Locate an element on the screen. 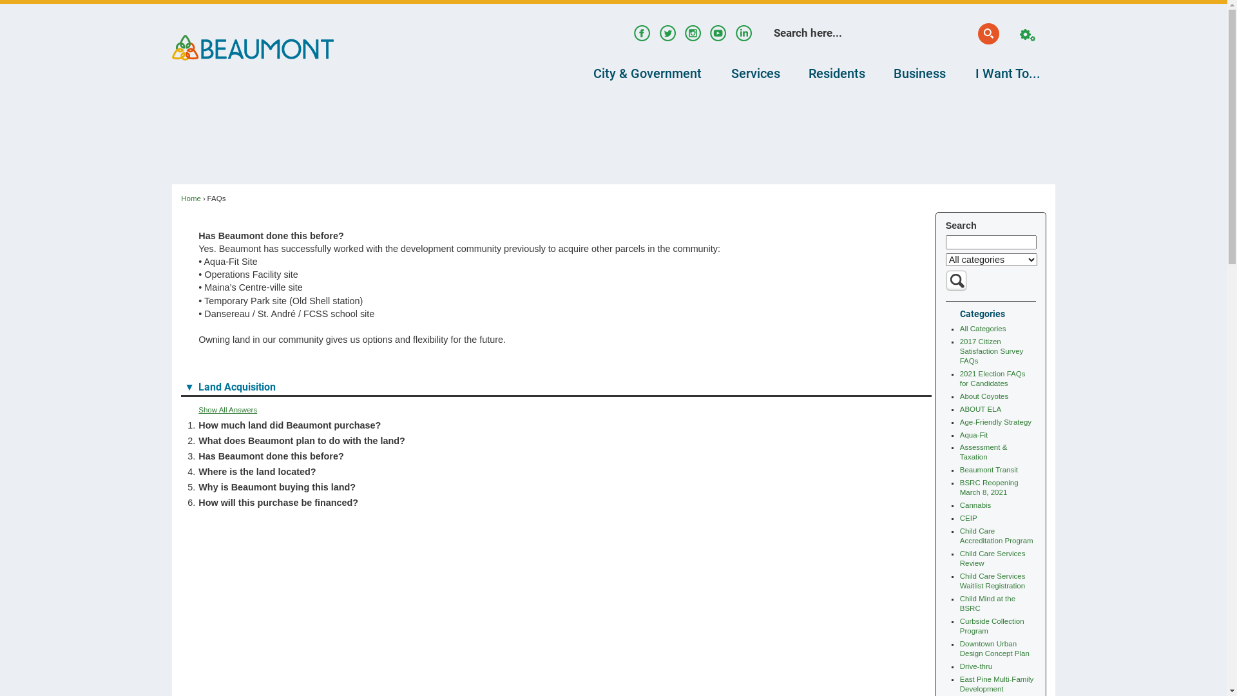  Show All Answers is located at coordinates (228, 410).